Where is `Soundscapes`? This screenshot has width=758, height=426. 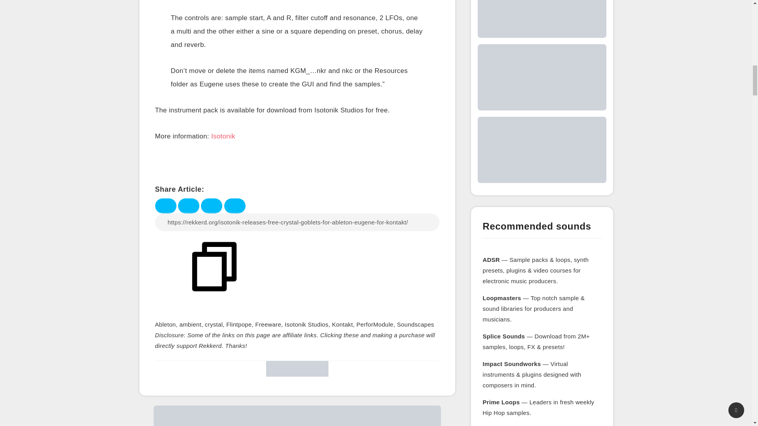 Soundscapes is located at coordinates (415, 324).